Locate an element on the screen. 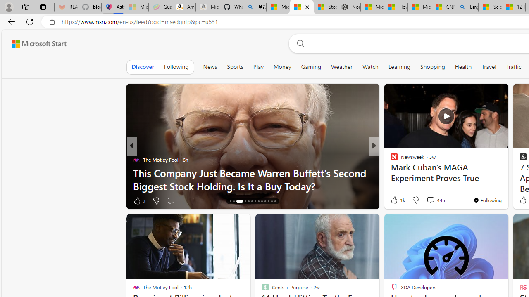 Image resolution: width=529 pixels, height=297 pixels. Traffic is located at coordinates (514, 67).